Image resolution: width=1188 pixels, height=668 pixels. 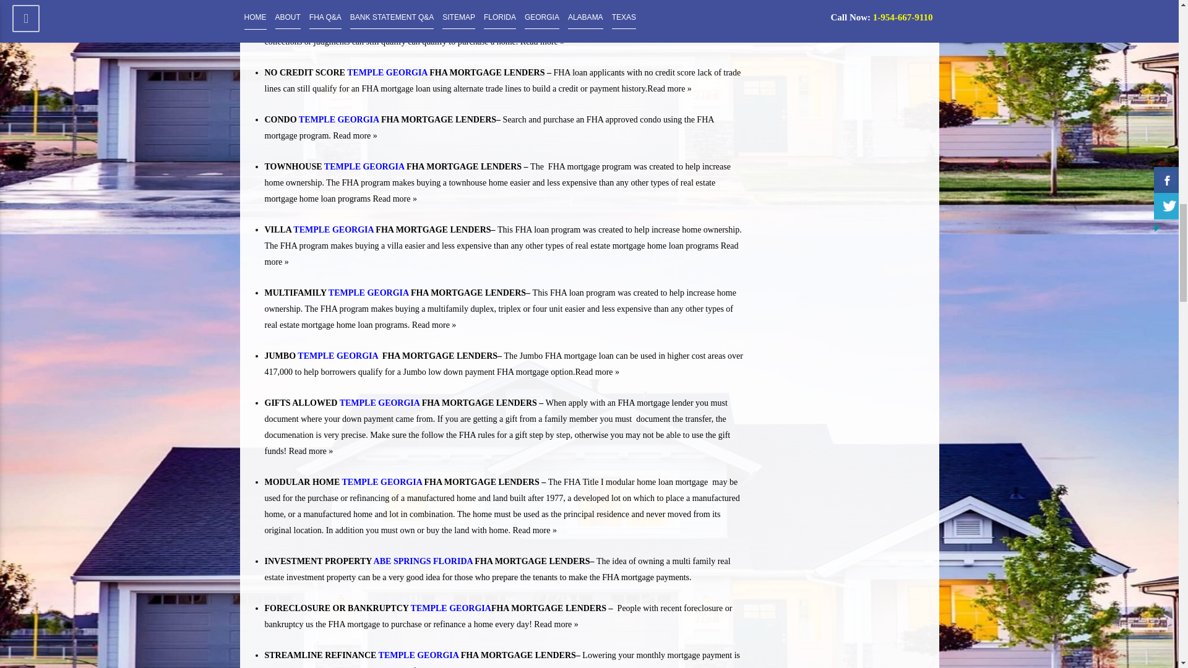 What do you see at coordinates (405, 73) in the screenshot?
I see `NO CREDIT SCORE TEMPLE GEORGIA FHA MORTGAGE LENDERS` at bounding box center [405, 73].